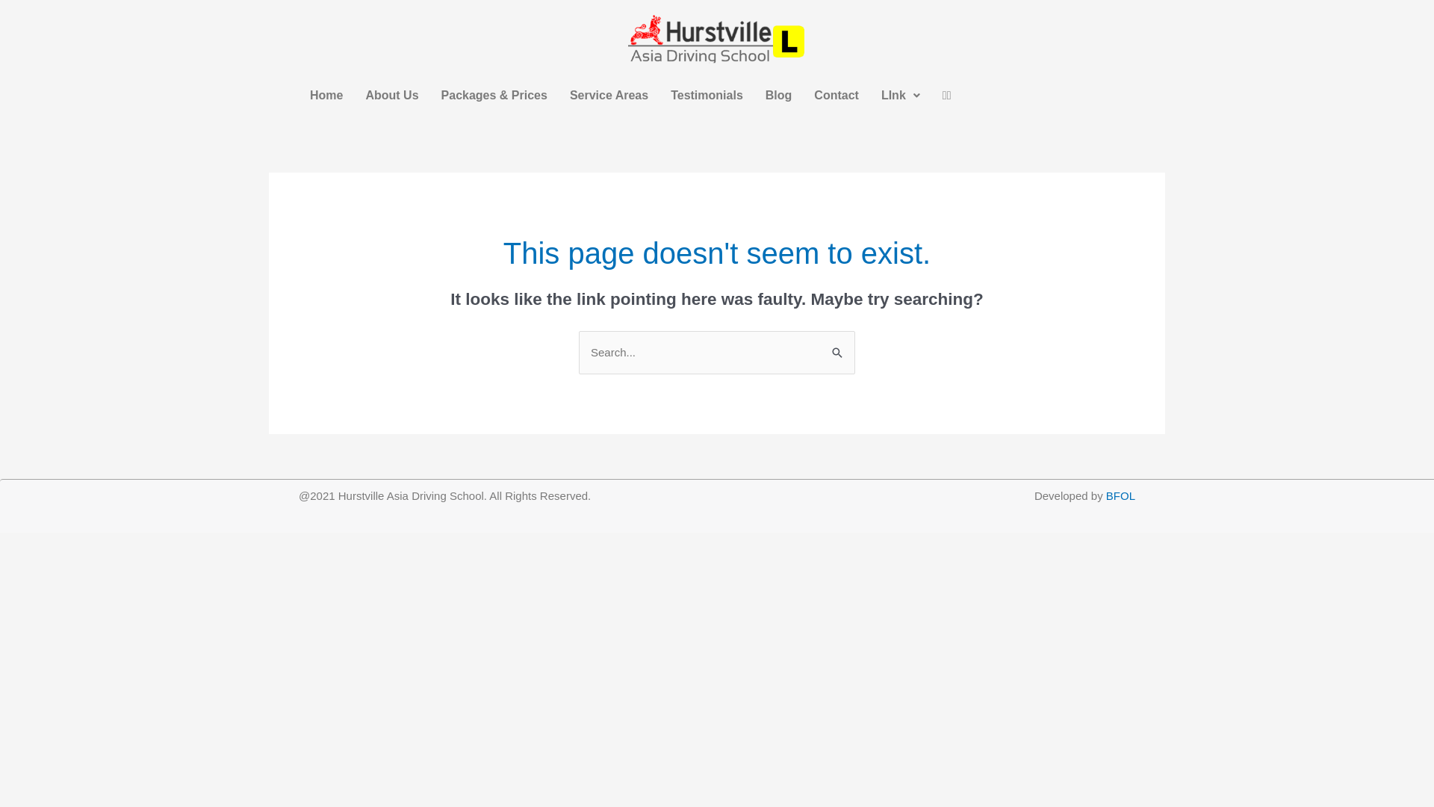  Describe the element at coordinates (778, 96) in the screenshot. I see `Blog` at that location.